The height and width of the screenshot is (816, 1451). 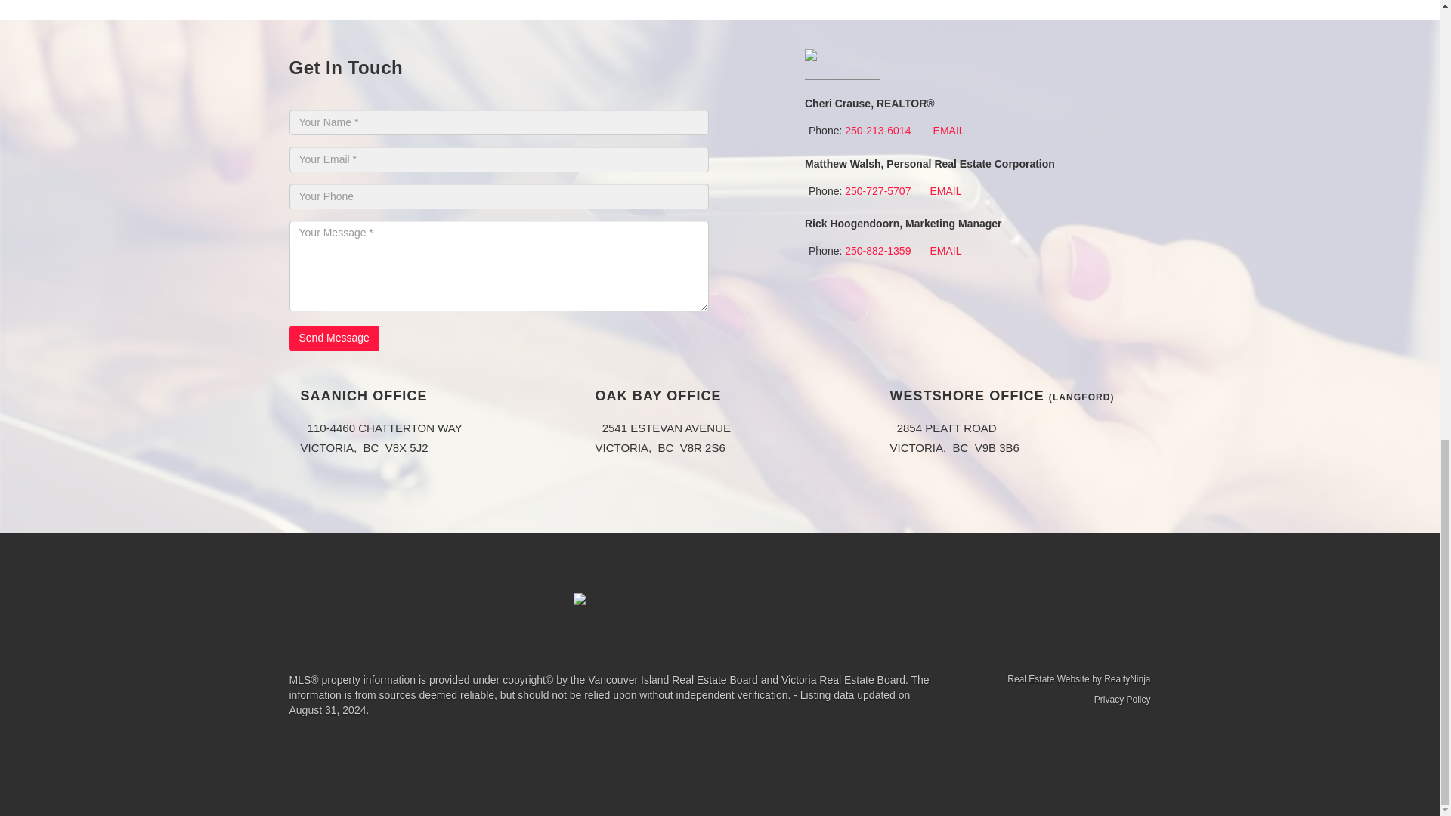 What do you see at coordinates (877, 251) in the screenshot?
I see `250-882-1359` at bounding box center [877, 251].